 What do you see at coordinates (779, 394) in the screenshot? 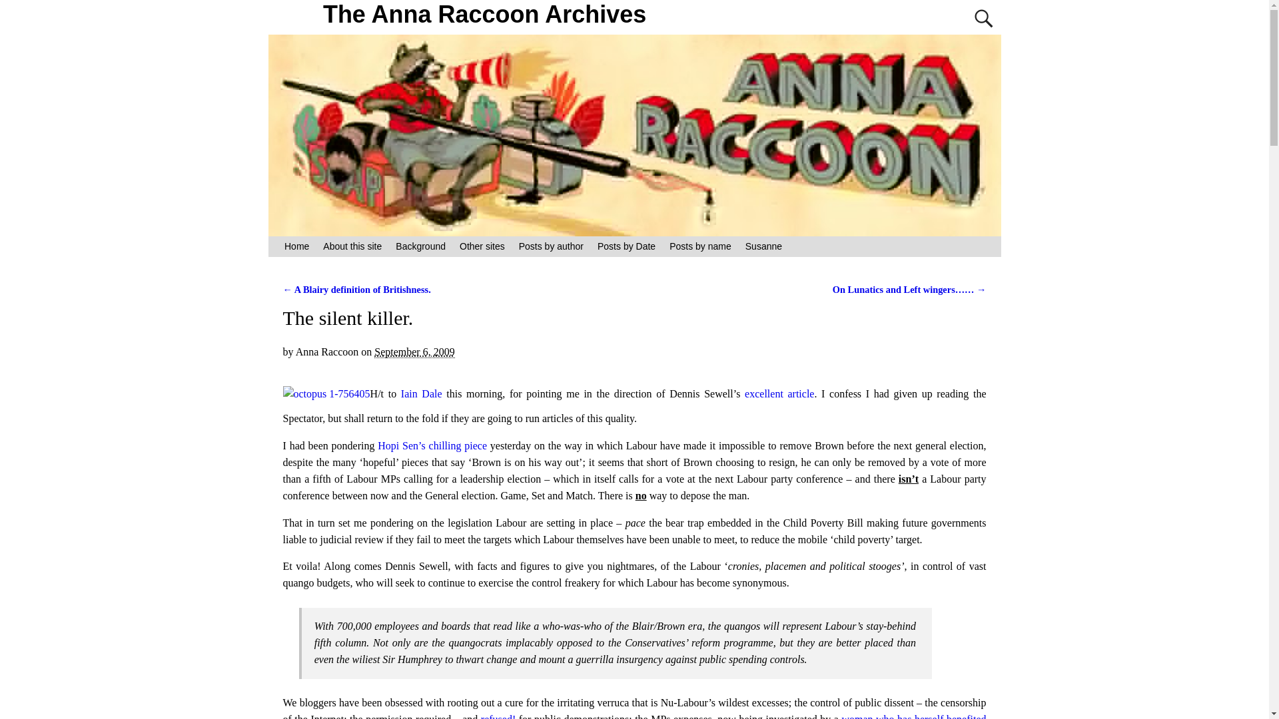
I see `excellent article` at bounding box center [779, 394].